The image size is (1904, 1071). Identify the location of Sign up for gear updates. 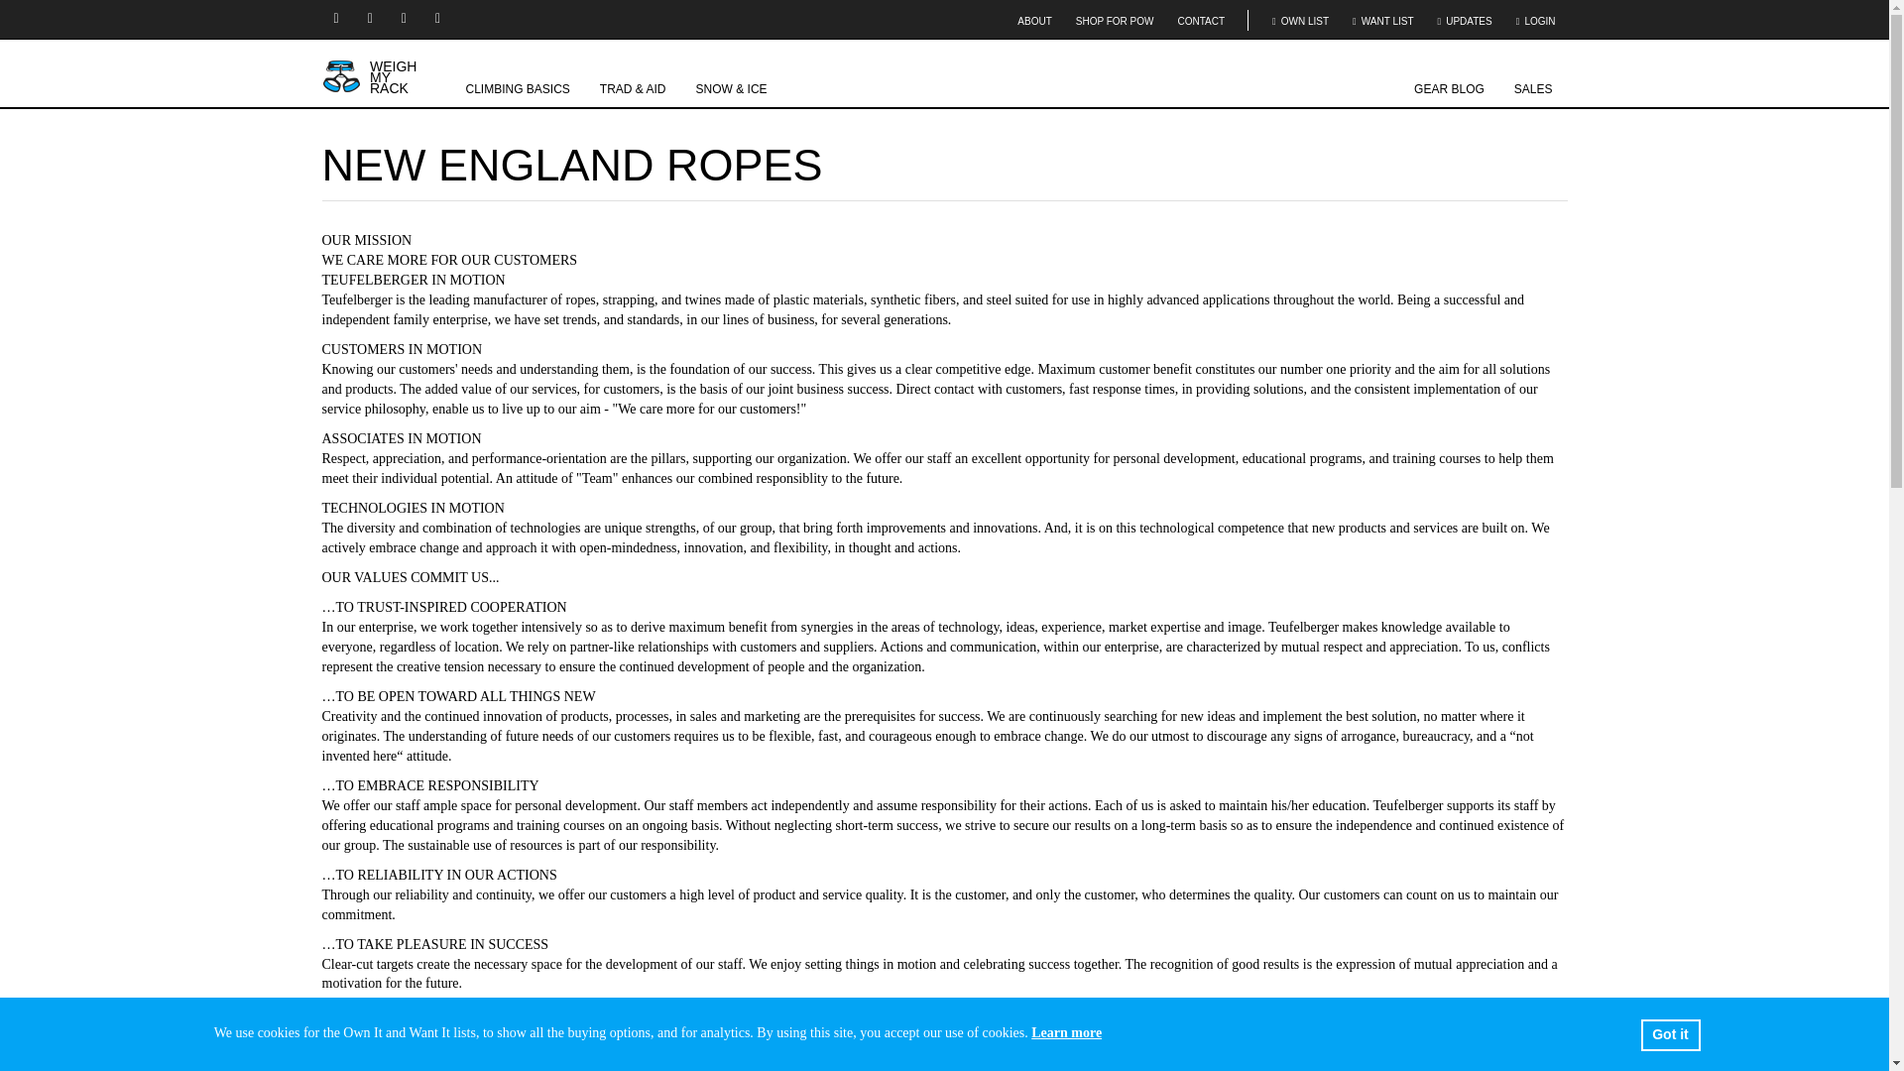
(1465, 22).